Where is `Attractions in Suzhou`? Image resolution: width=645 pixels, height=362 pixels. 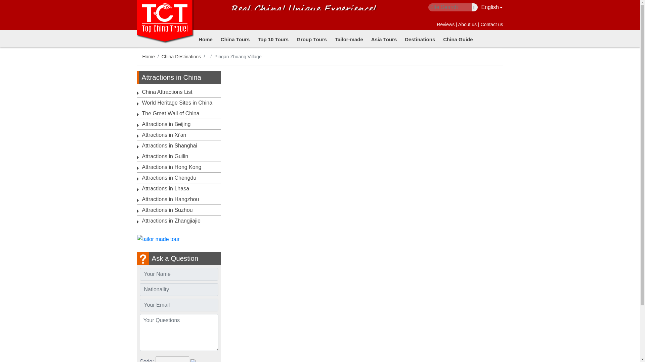
Attractions in Suzhou is located at coordinates (167, 210).